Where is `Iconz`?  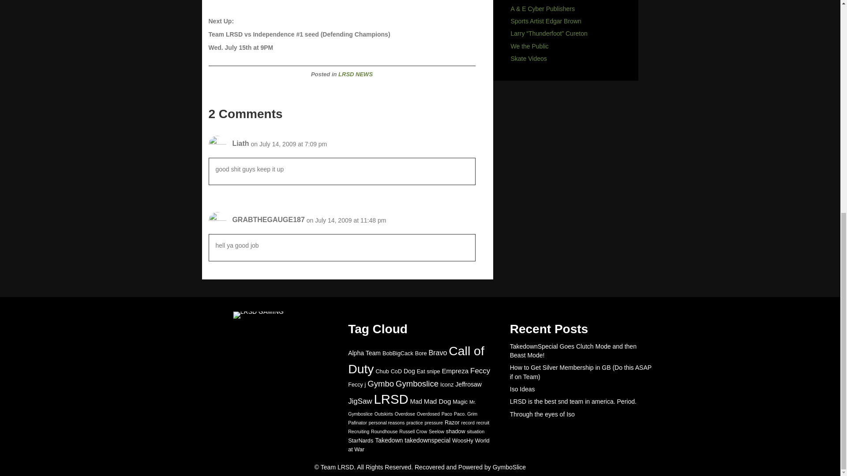
Iconz is located at coordinates (446, 385).